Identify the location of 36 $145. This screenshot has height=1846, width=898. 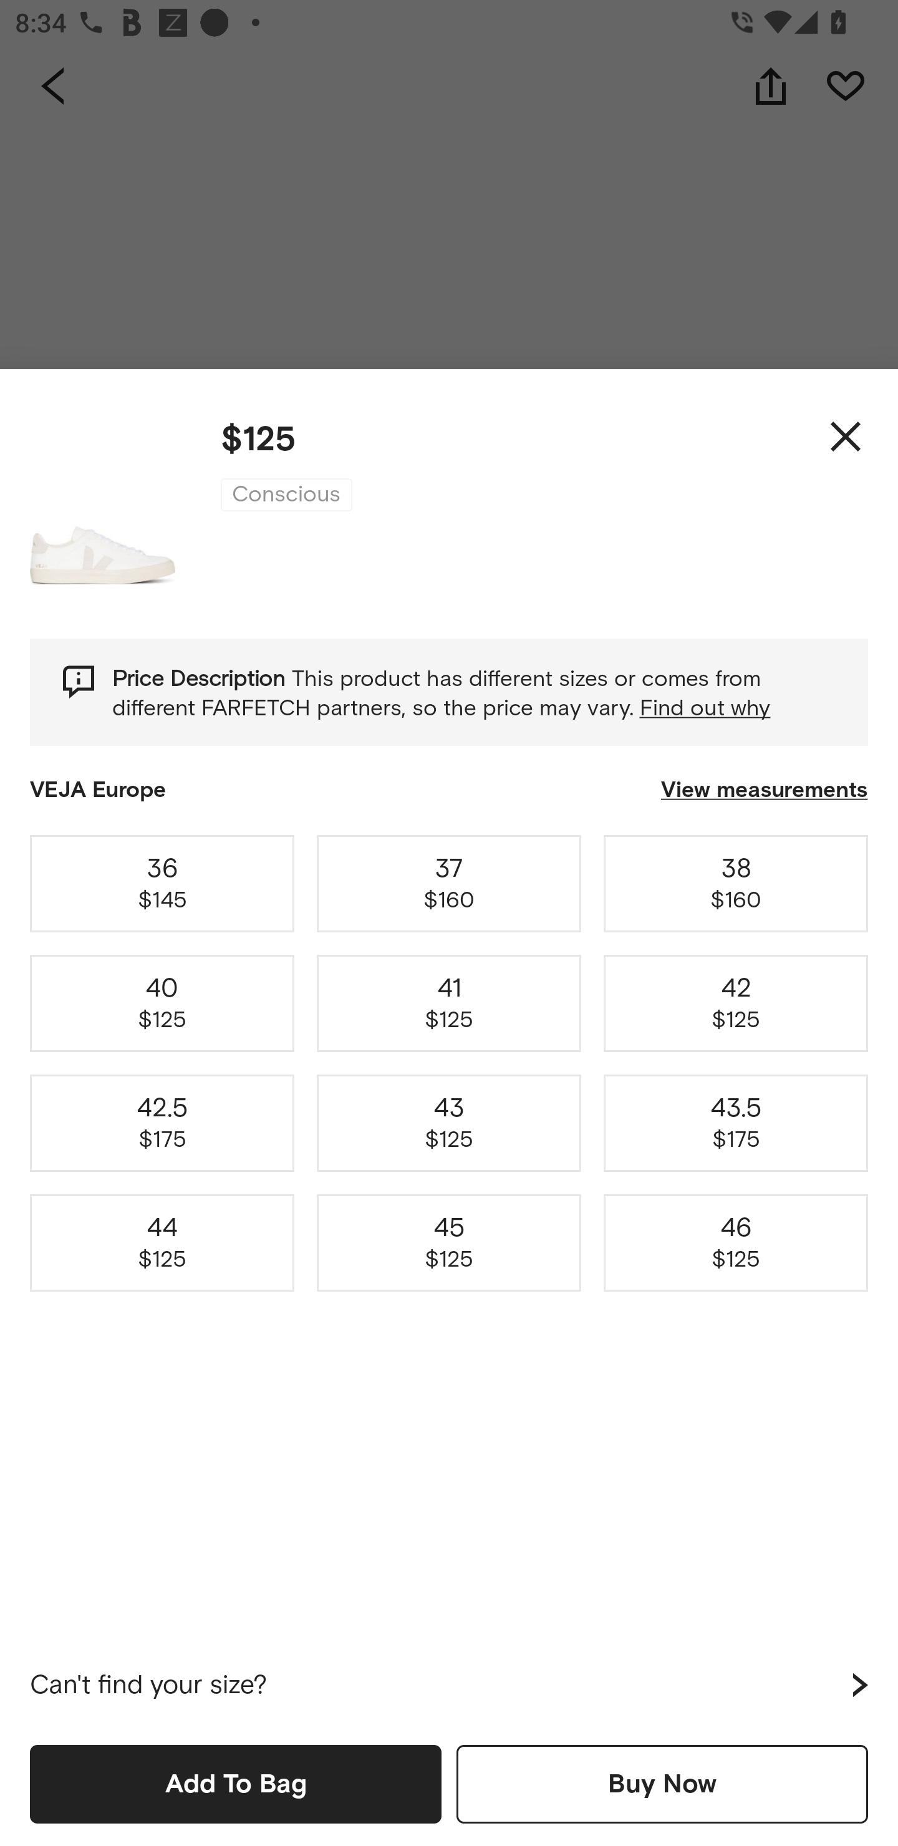
(162, 883).